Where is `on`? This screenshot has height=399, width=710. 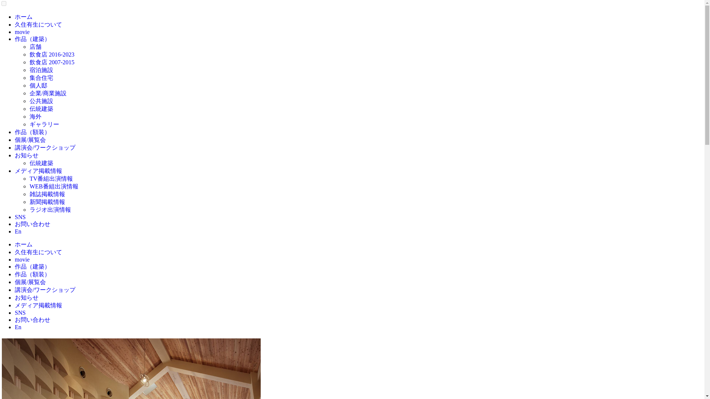 on is located at coordinates (4, 4).